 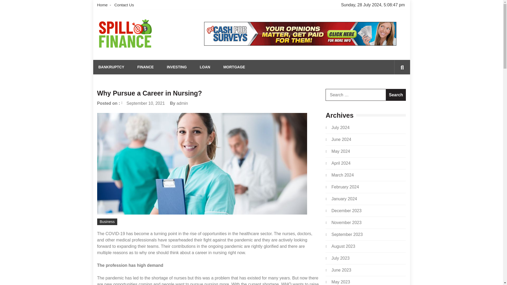 What do you see at coordinates (111, 67) in the screenshot?
I see `BANKRUPTCY` at bounding box center [111, 67].